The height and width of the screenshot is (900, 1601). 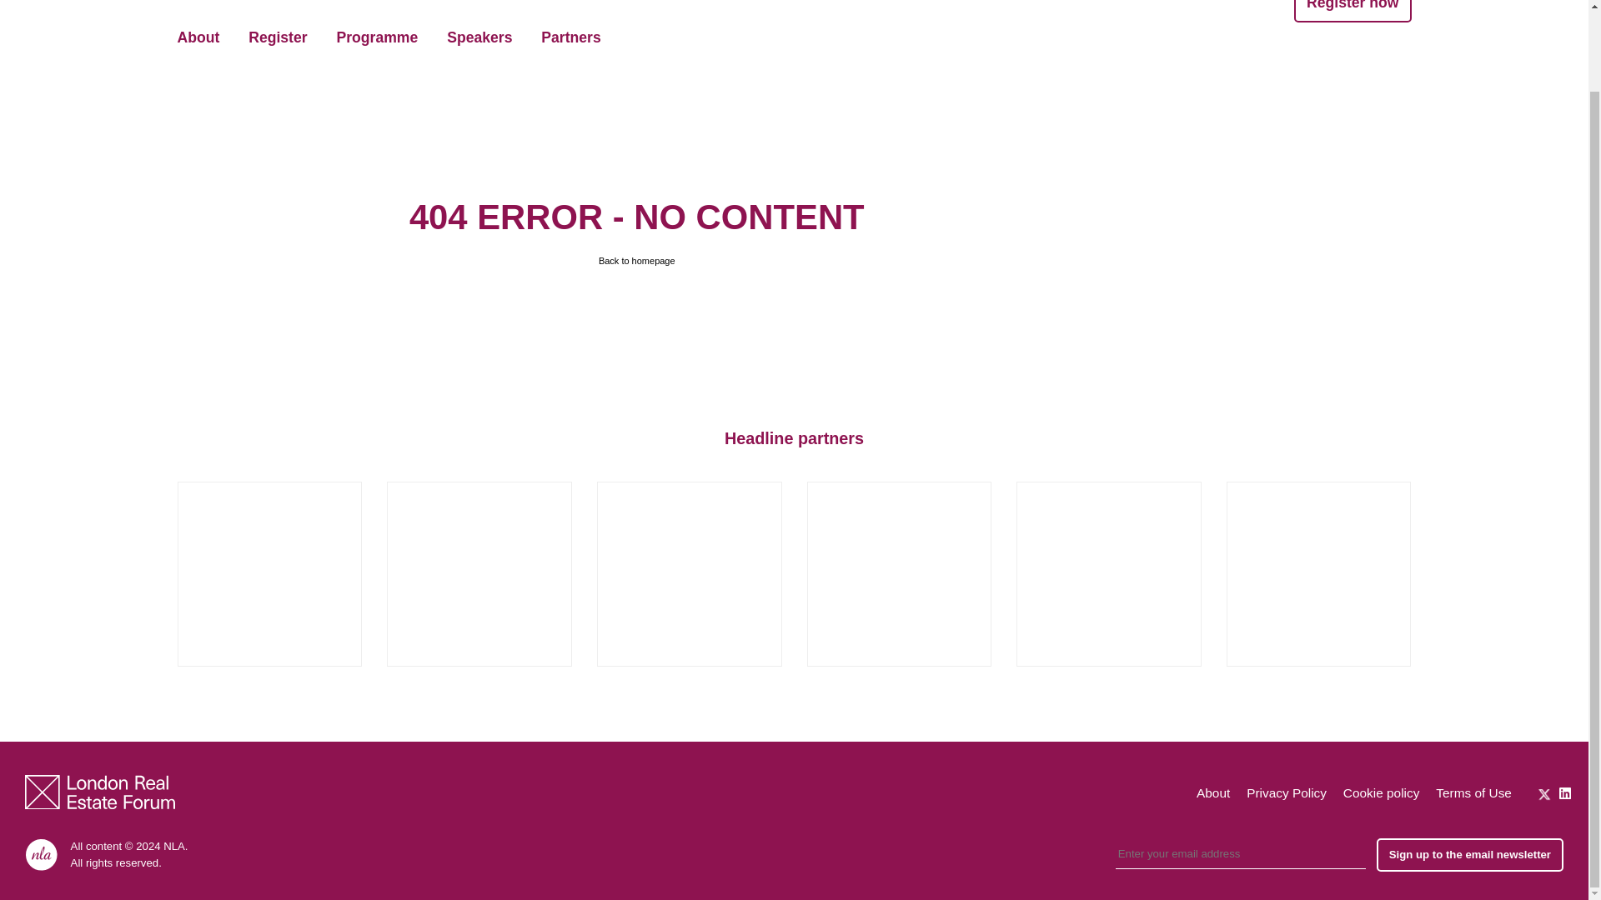 I want to click on Cookie policy, so click(x=1381, y=792).